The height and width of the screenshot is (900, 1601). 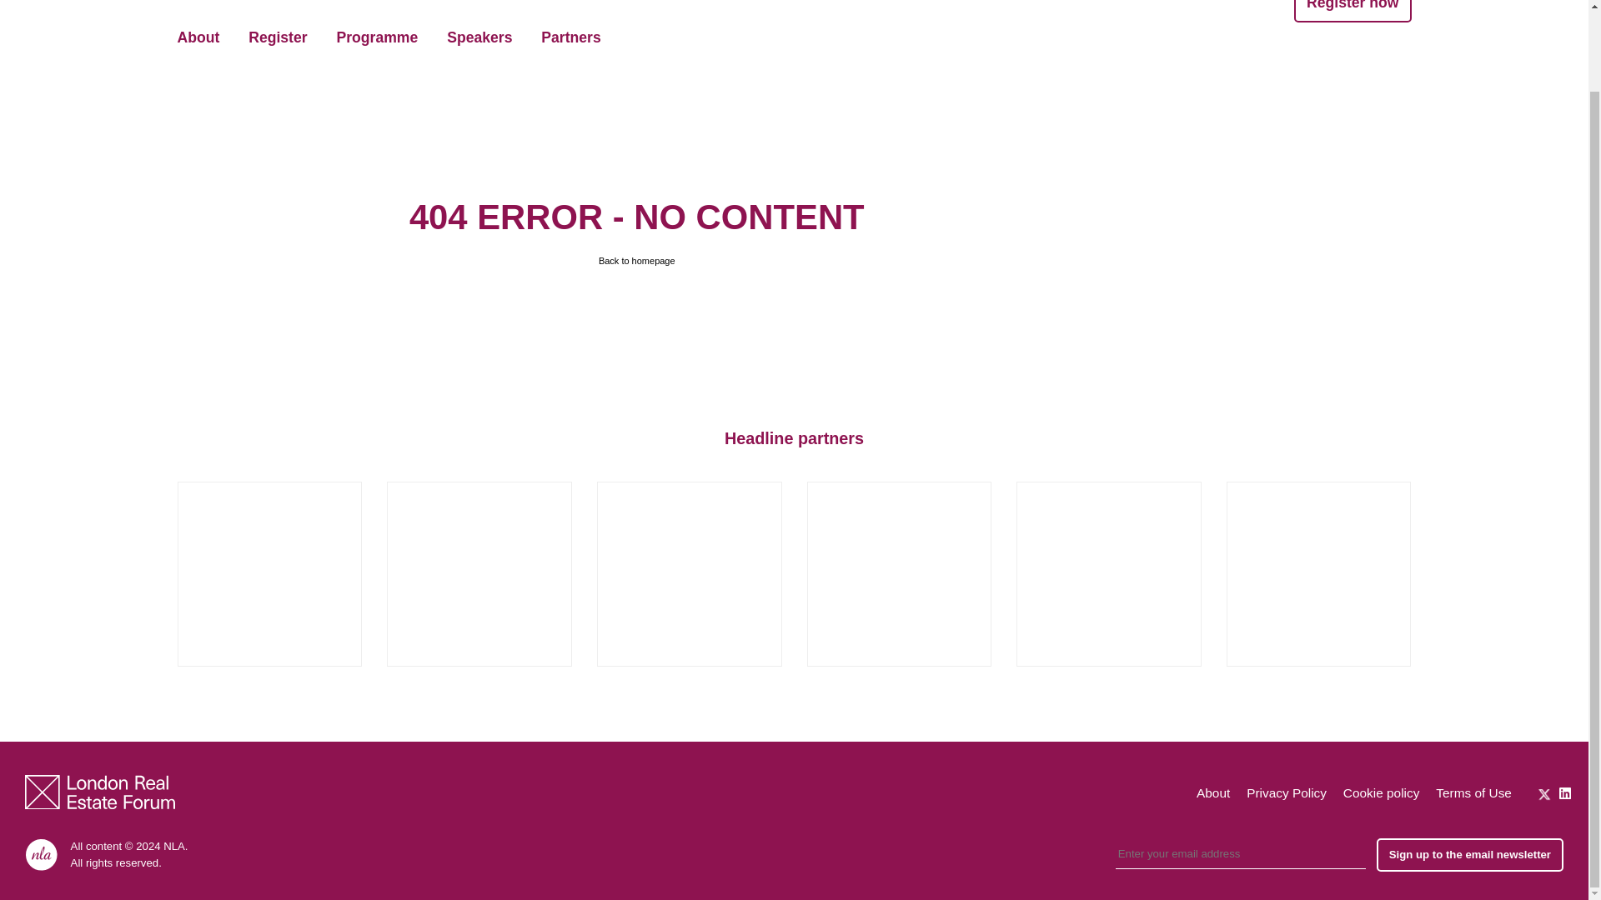 I want to click on Cookie policy, so click(x=1381, y=792).